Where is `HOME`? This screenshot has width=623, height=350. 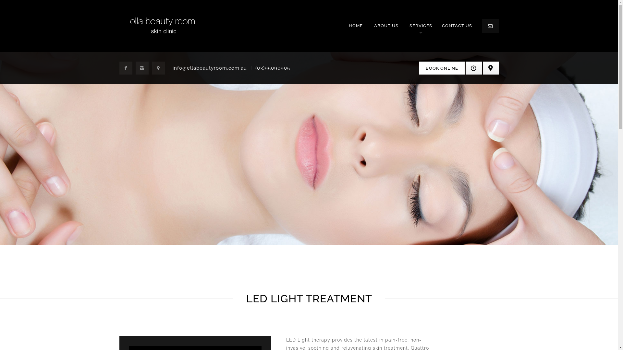 HOME is located at coordinates (356, 26).